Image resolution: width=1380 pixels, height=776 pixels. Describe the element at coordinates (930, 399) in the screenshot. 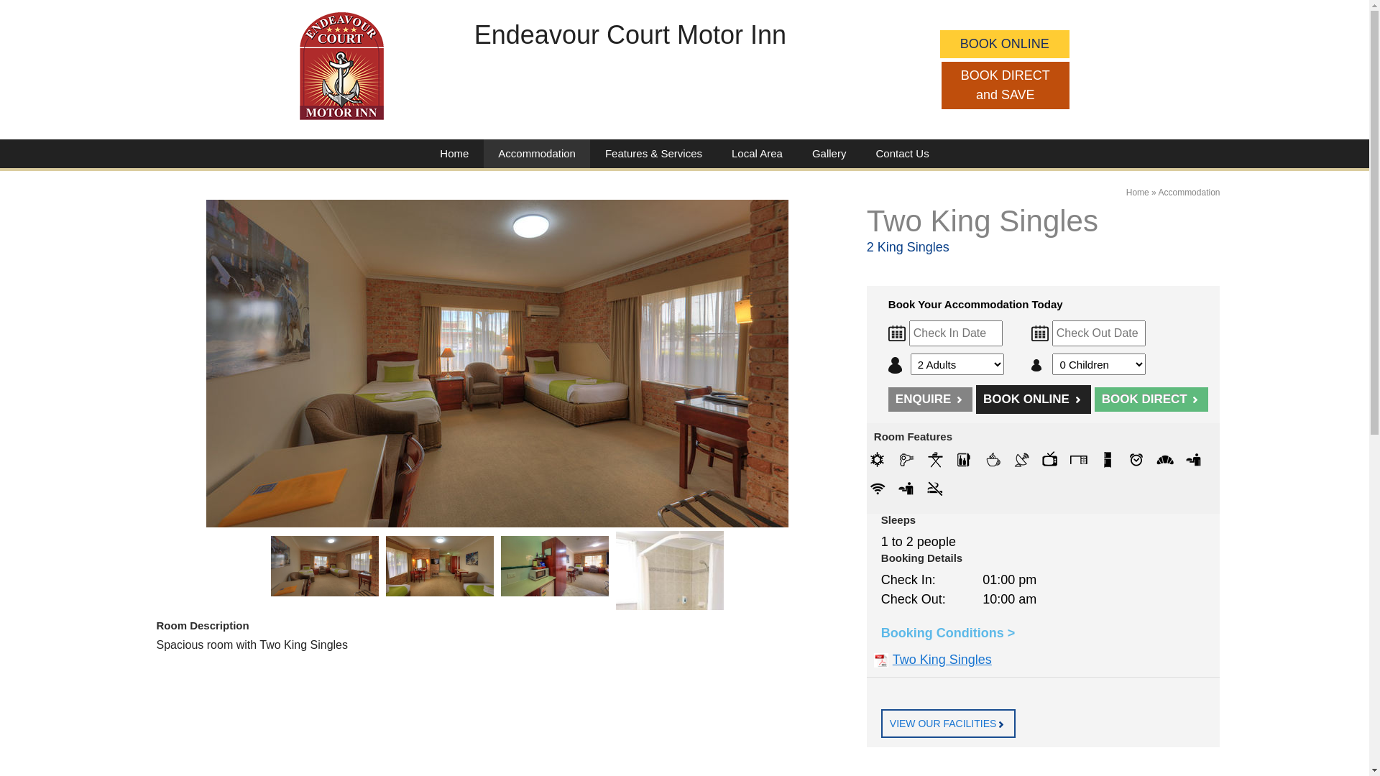

I see `ENQUIRE ` at that location.